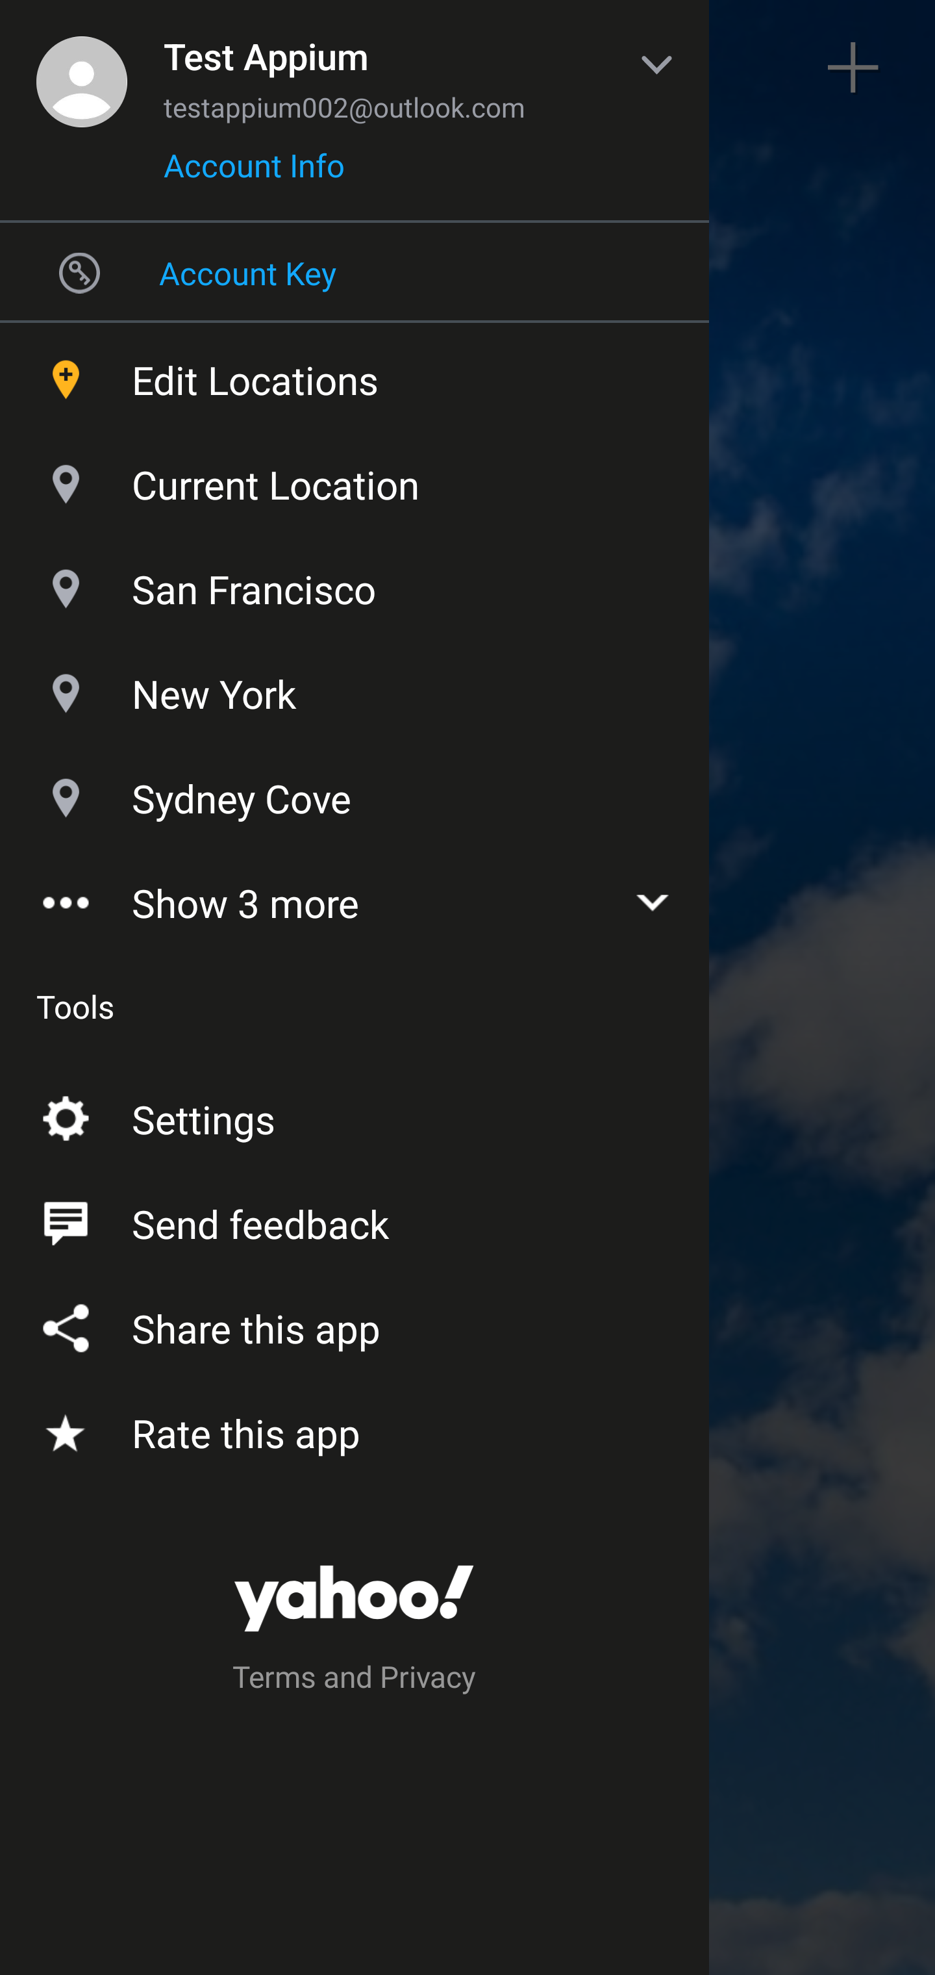 The height and width of the screenshot is (1975, 935). What do you see at coordinates (355, 374) in the screenshot?
I see `Edit Locations` at bounding box center [355, 374].